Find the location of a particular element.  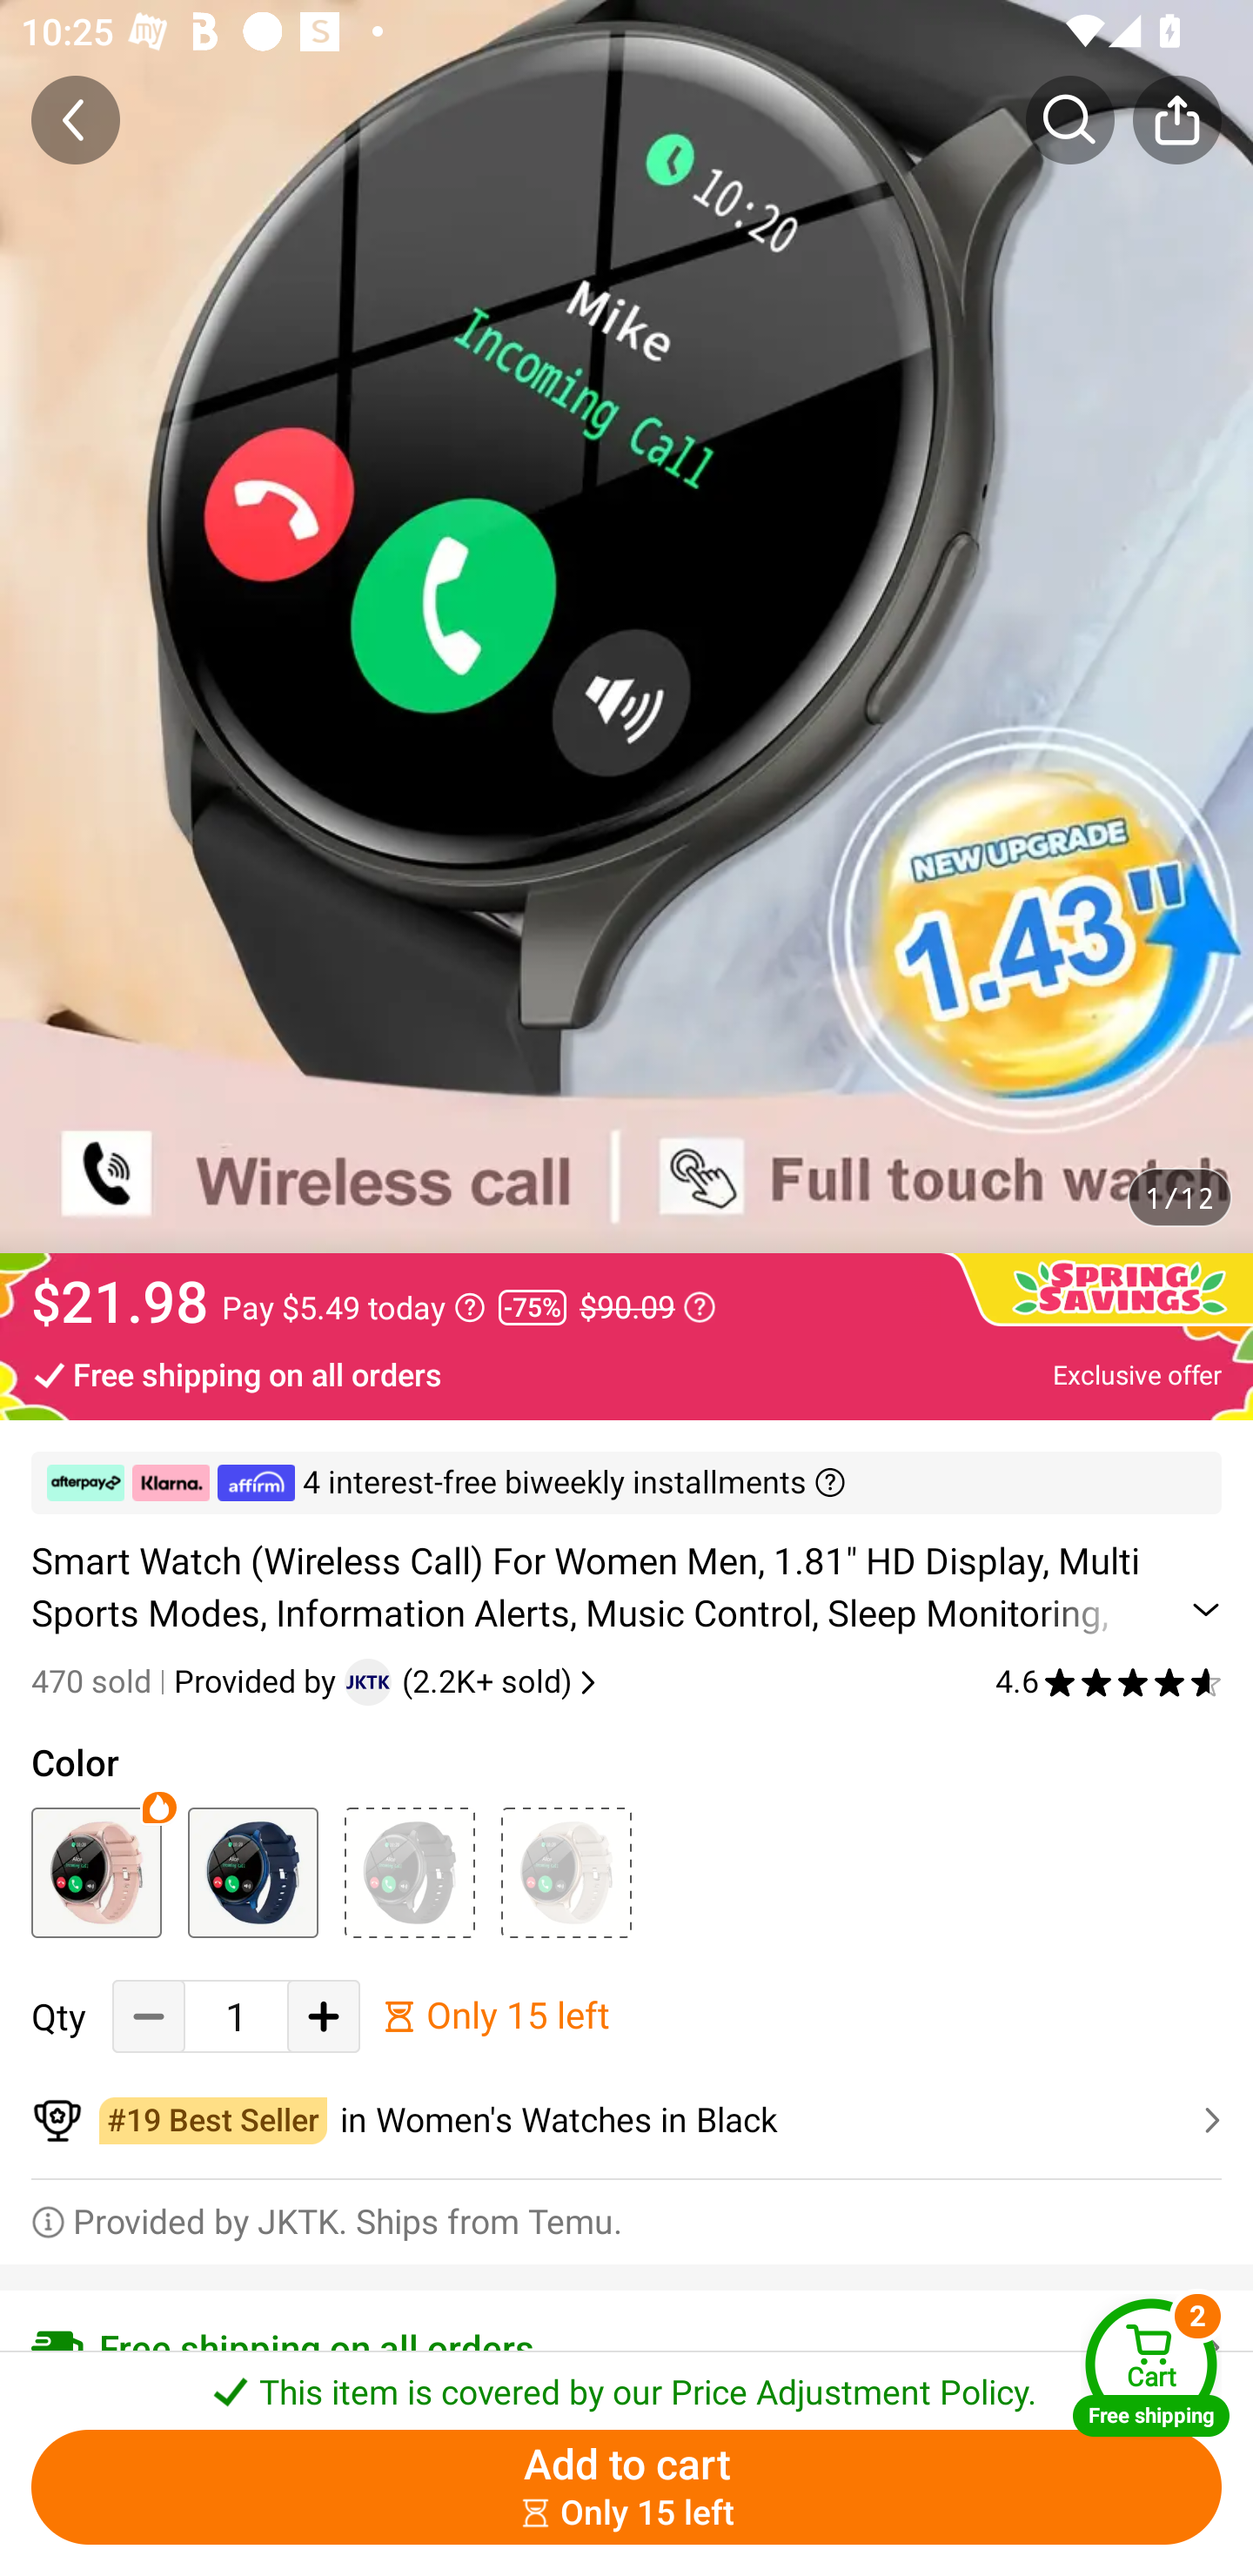

￼￼in Women's Watches in Black is located at coordinates (626, 2121).